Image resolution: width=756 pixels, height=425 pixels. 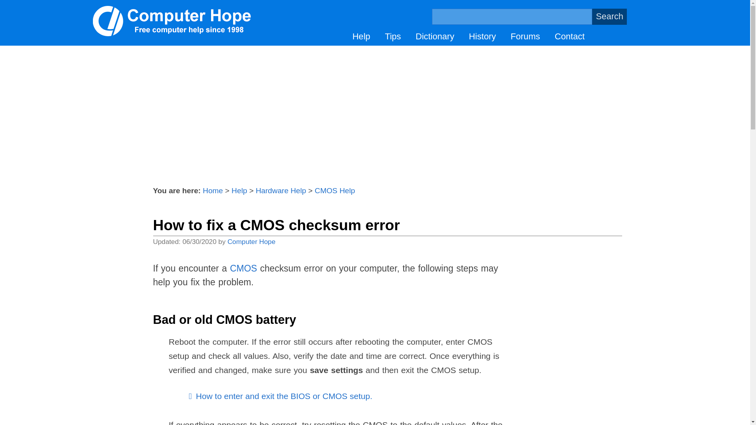 What do you see at coordinates (435, 36) in the screenshot?
I see `Computer terms, jargon, and glossary` at bounding box center [435, 36].